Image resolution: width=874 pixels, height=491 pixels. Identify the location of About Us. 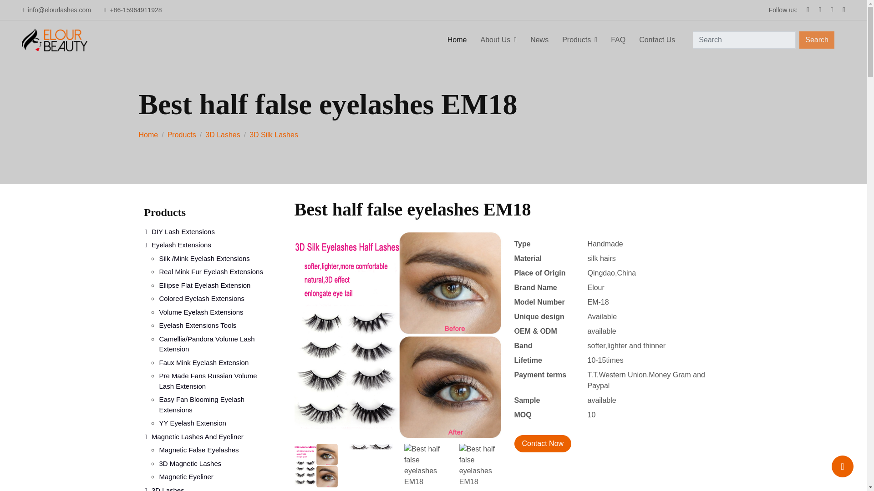
(498, 40).